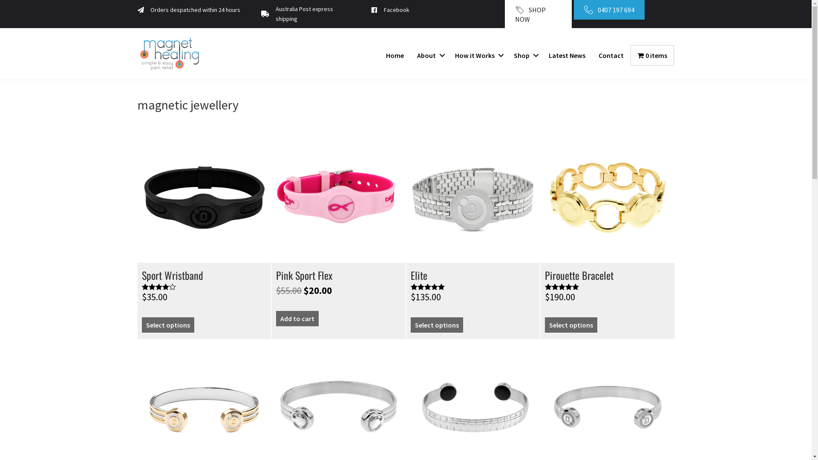  I want to click on Latest News, so click(567, 55).